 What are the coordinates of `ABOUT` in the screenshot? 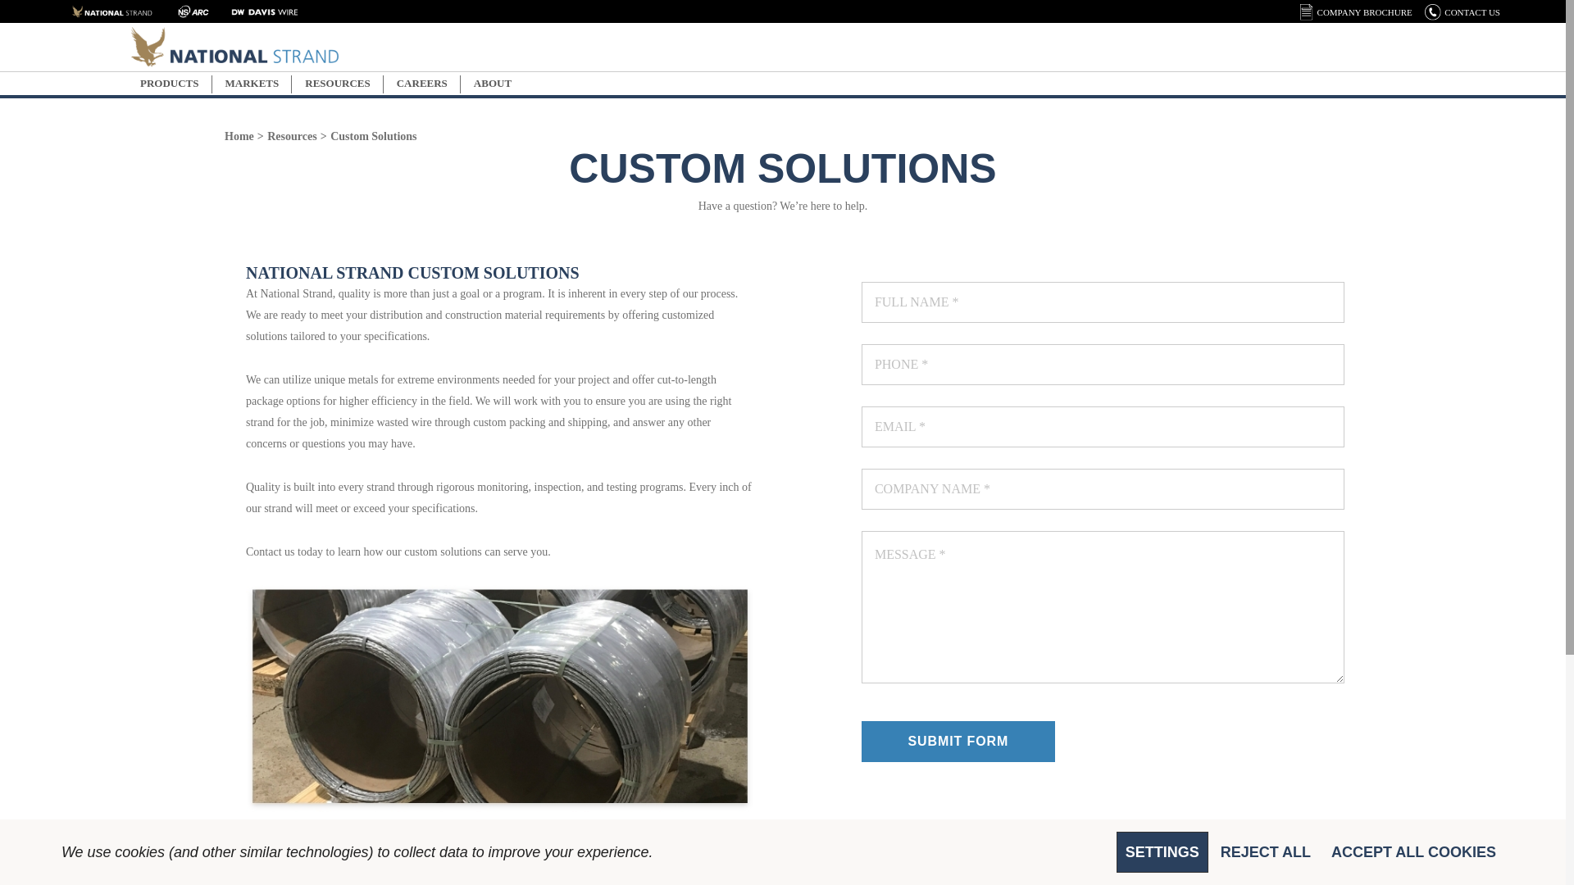 It's located at (492, 83).